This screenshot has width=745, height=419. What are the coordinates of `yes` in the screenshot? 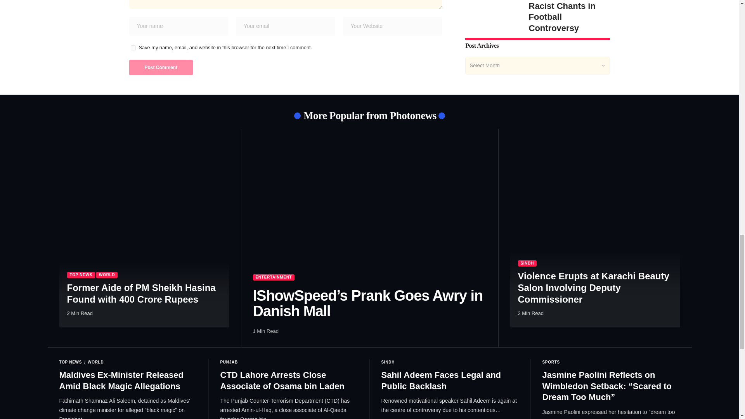 It's located at (133, 47).